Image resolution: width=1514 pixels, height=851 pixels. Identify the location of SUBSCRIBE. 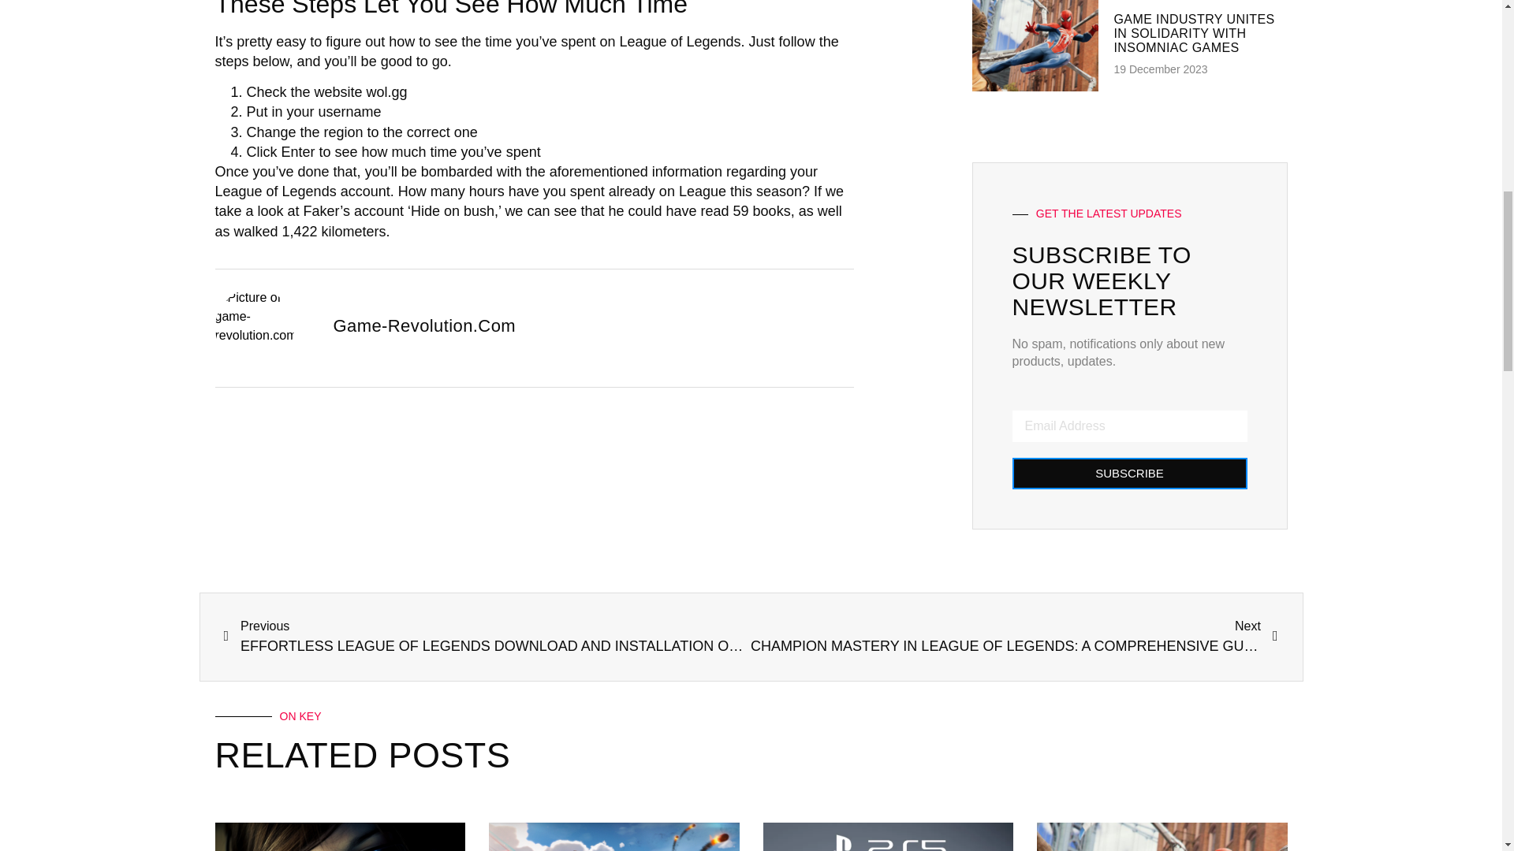
(1130, 474).